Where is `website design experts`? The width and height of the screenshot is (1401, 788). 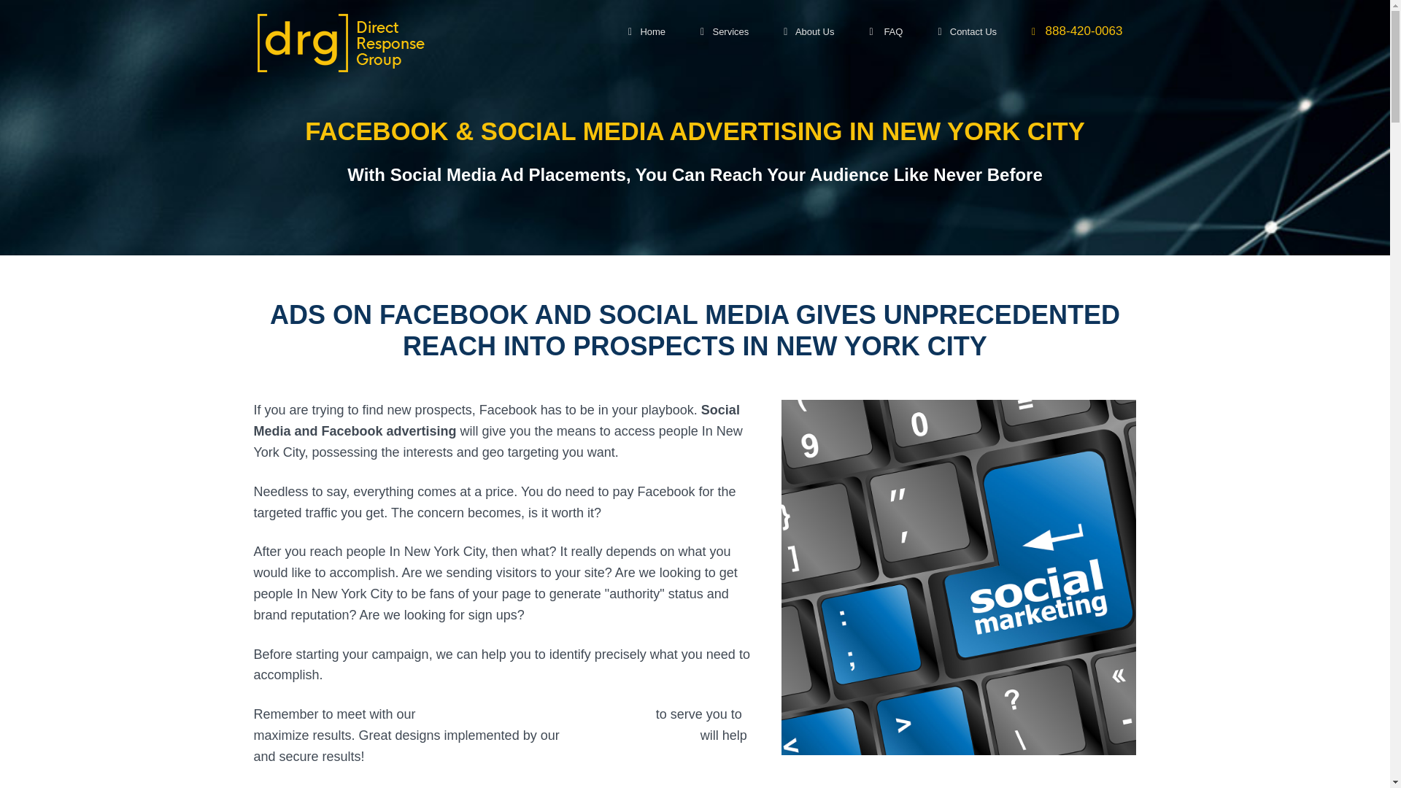 website design experts is located at coordinates (629, 735).